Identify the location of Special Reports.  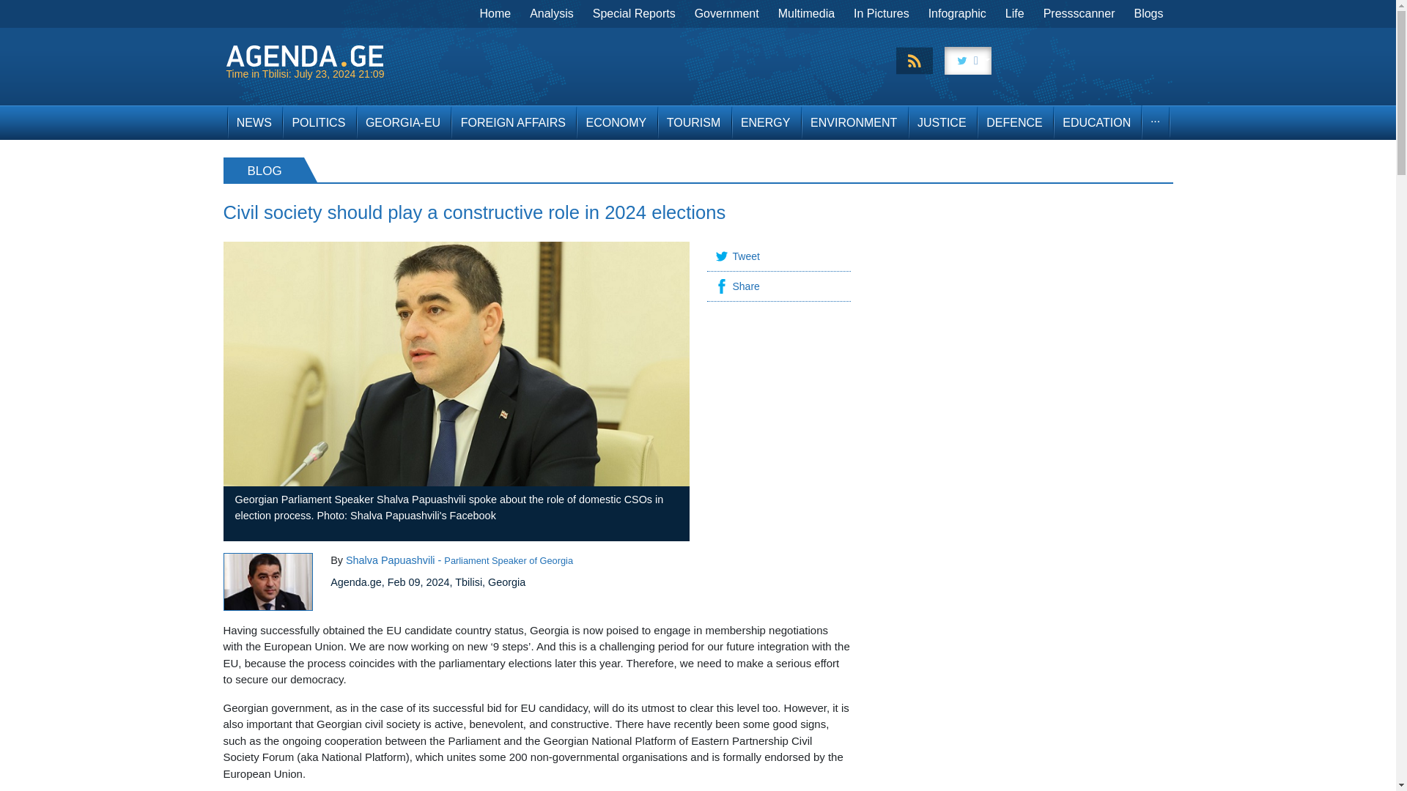
(635, 13).